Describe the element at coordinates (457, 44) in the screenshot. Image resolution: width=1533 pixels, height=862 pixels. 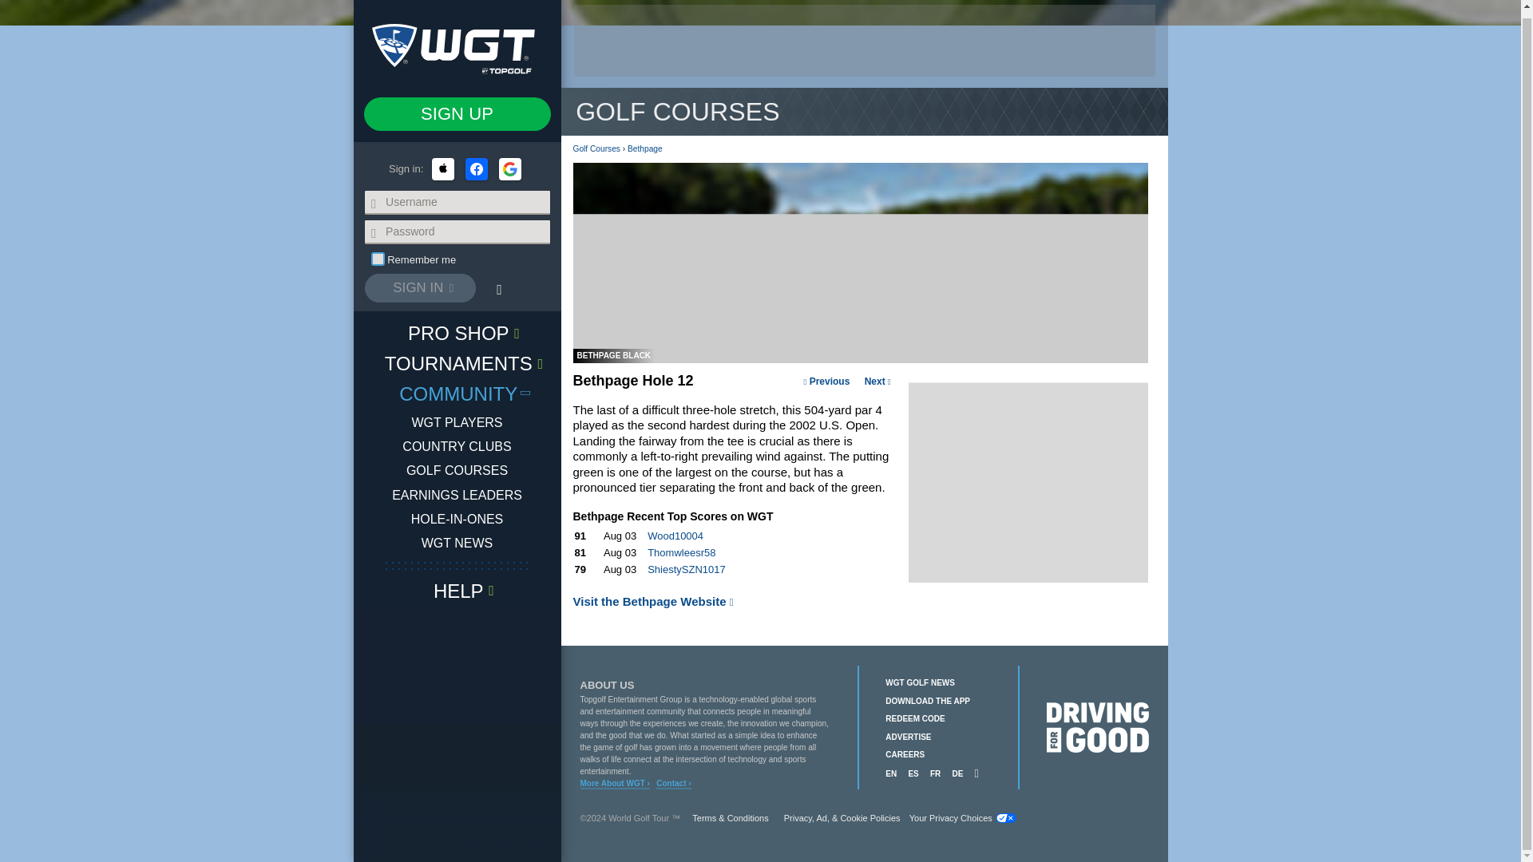
I see `Home` at that location.